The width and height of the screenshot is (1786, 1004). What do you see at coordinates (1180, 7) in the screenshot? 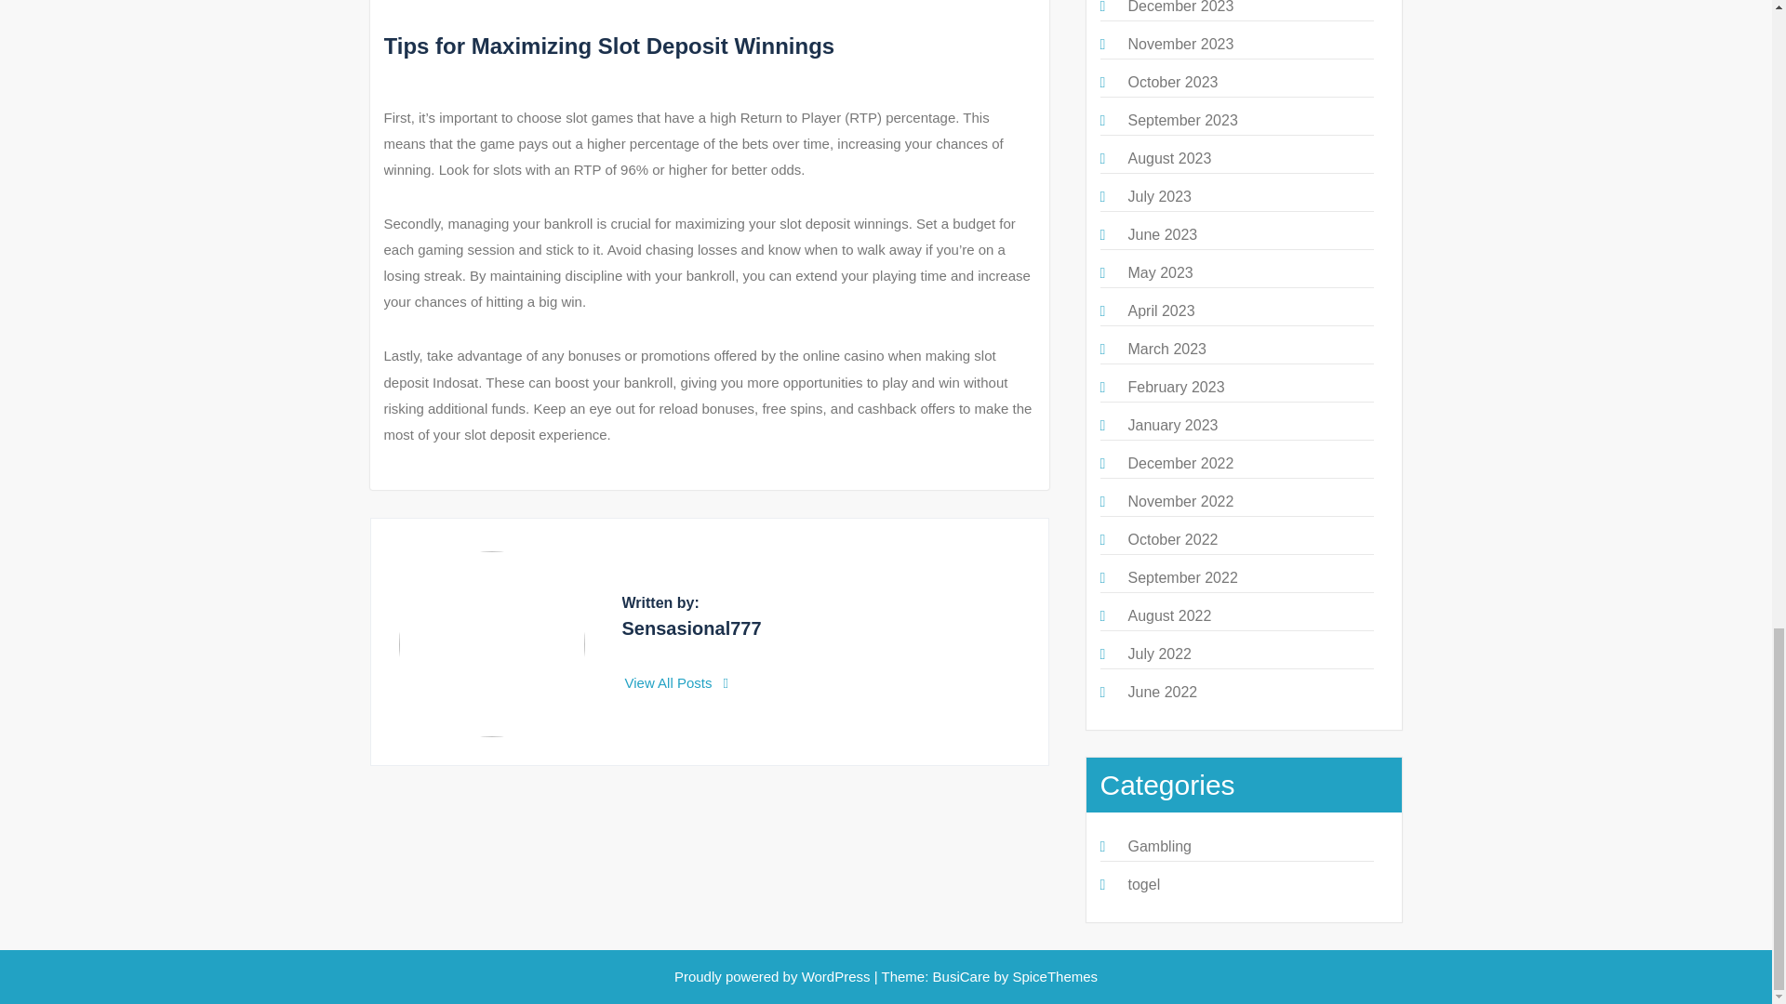
I see `December 2023` at bounding box center [1180, 7].